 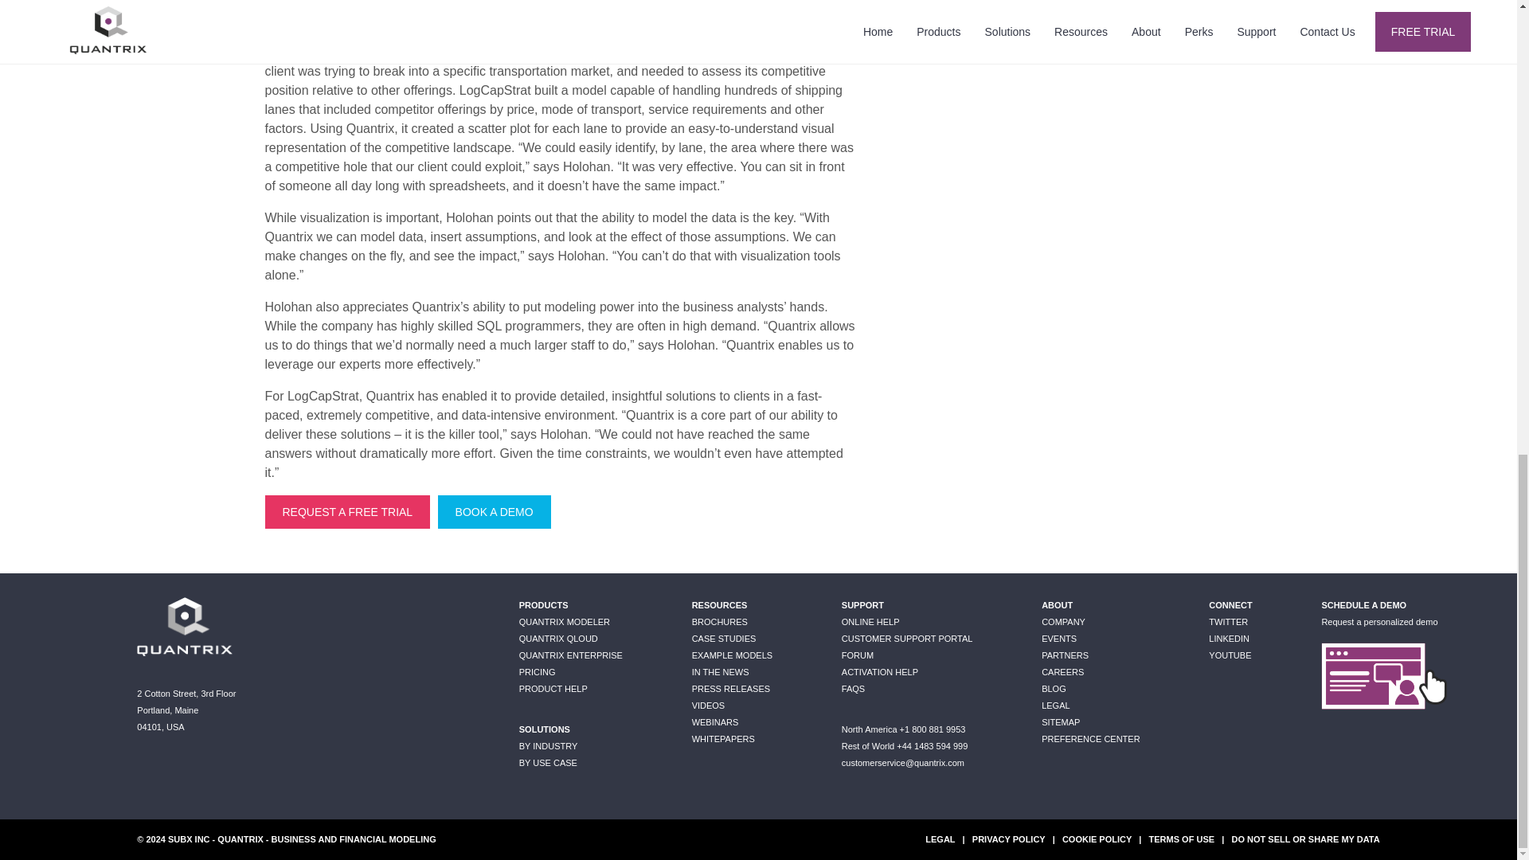 What do you see at coordinates (347, 512) in the screenshot?
I see `REQUEST A FREE TRIAL` at bounding box center [347, 512].